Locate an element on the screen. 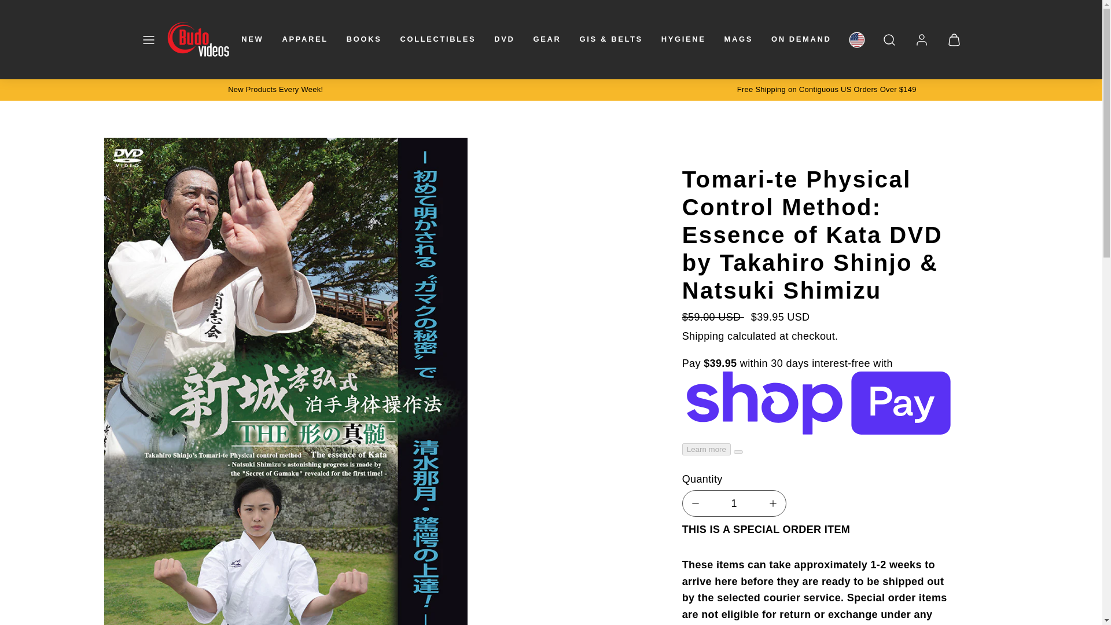  DVD is located at coordinates (504, 39).